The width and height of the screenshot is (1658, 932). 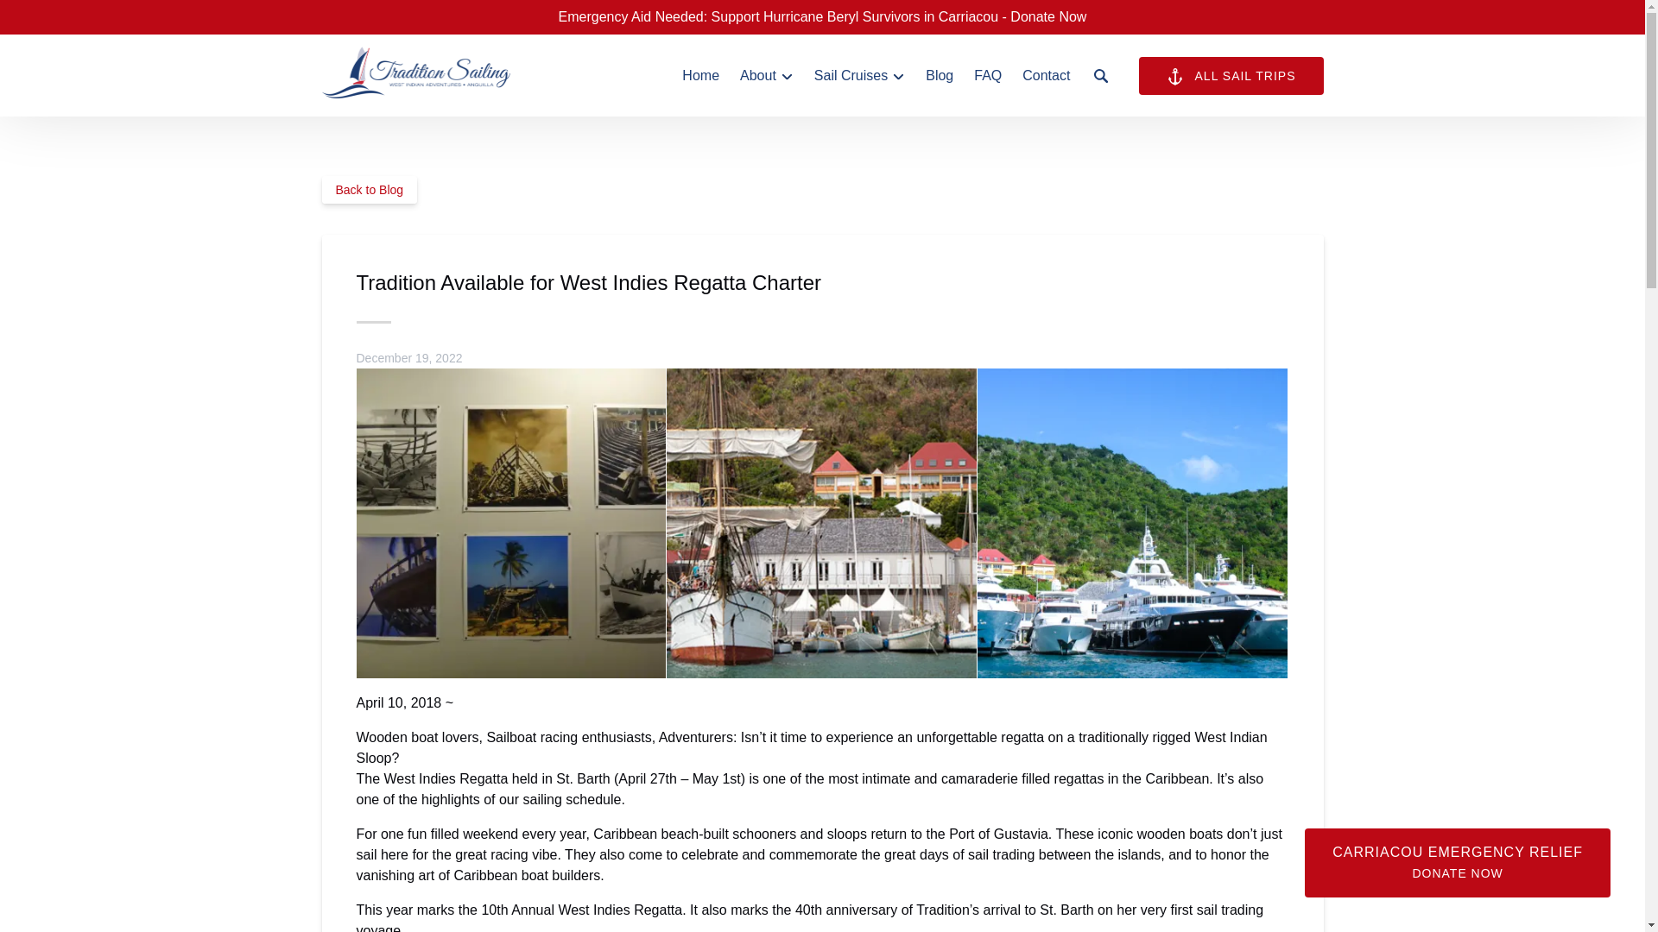 I want to click on FAQ, so click(x=987, y=76).